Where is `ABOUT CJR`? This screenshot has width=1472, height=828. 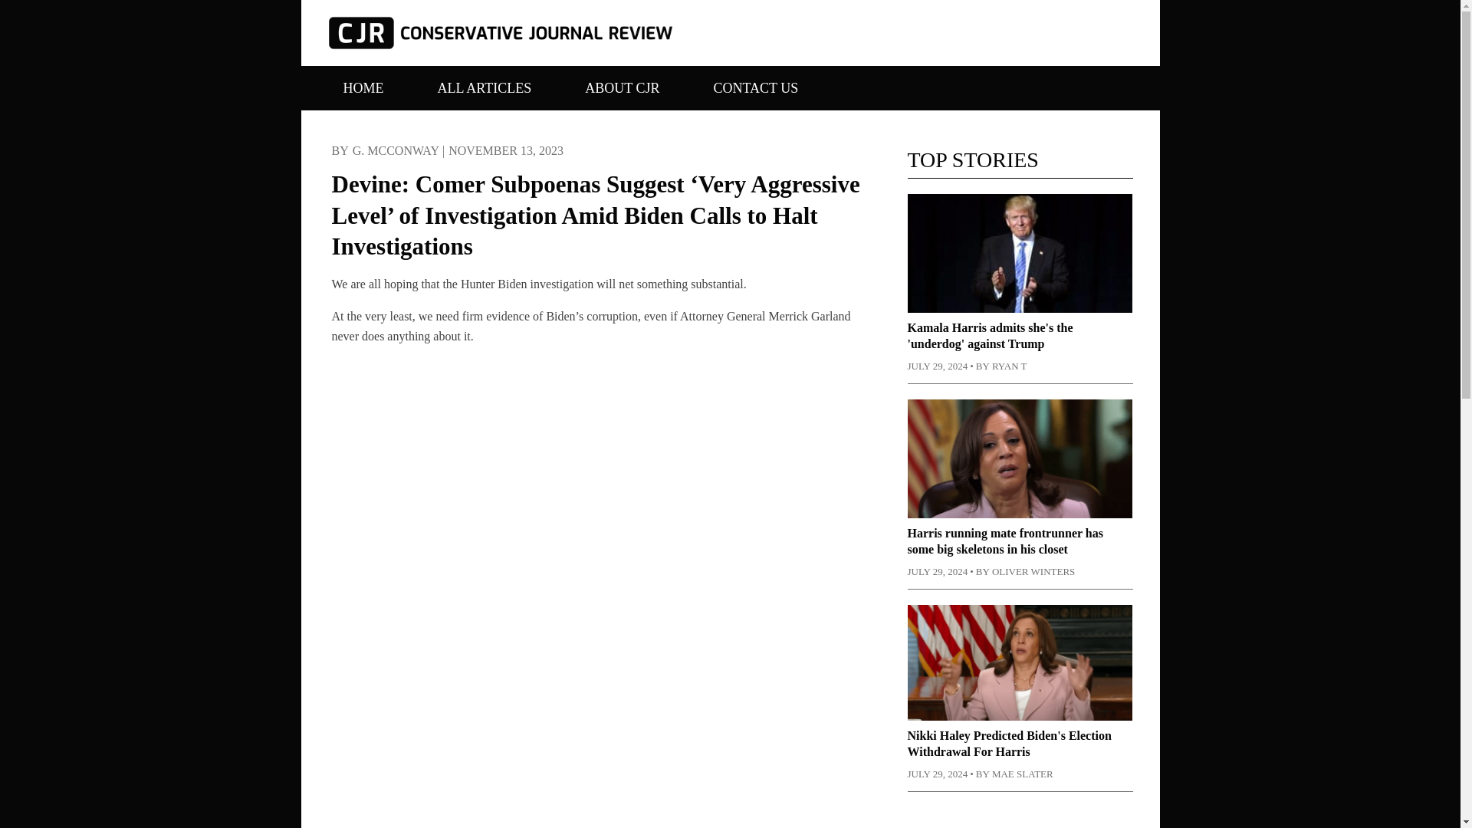 ABOUT CJR is located at coordinates (623, 92).